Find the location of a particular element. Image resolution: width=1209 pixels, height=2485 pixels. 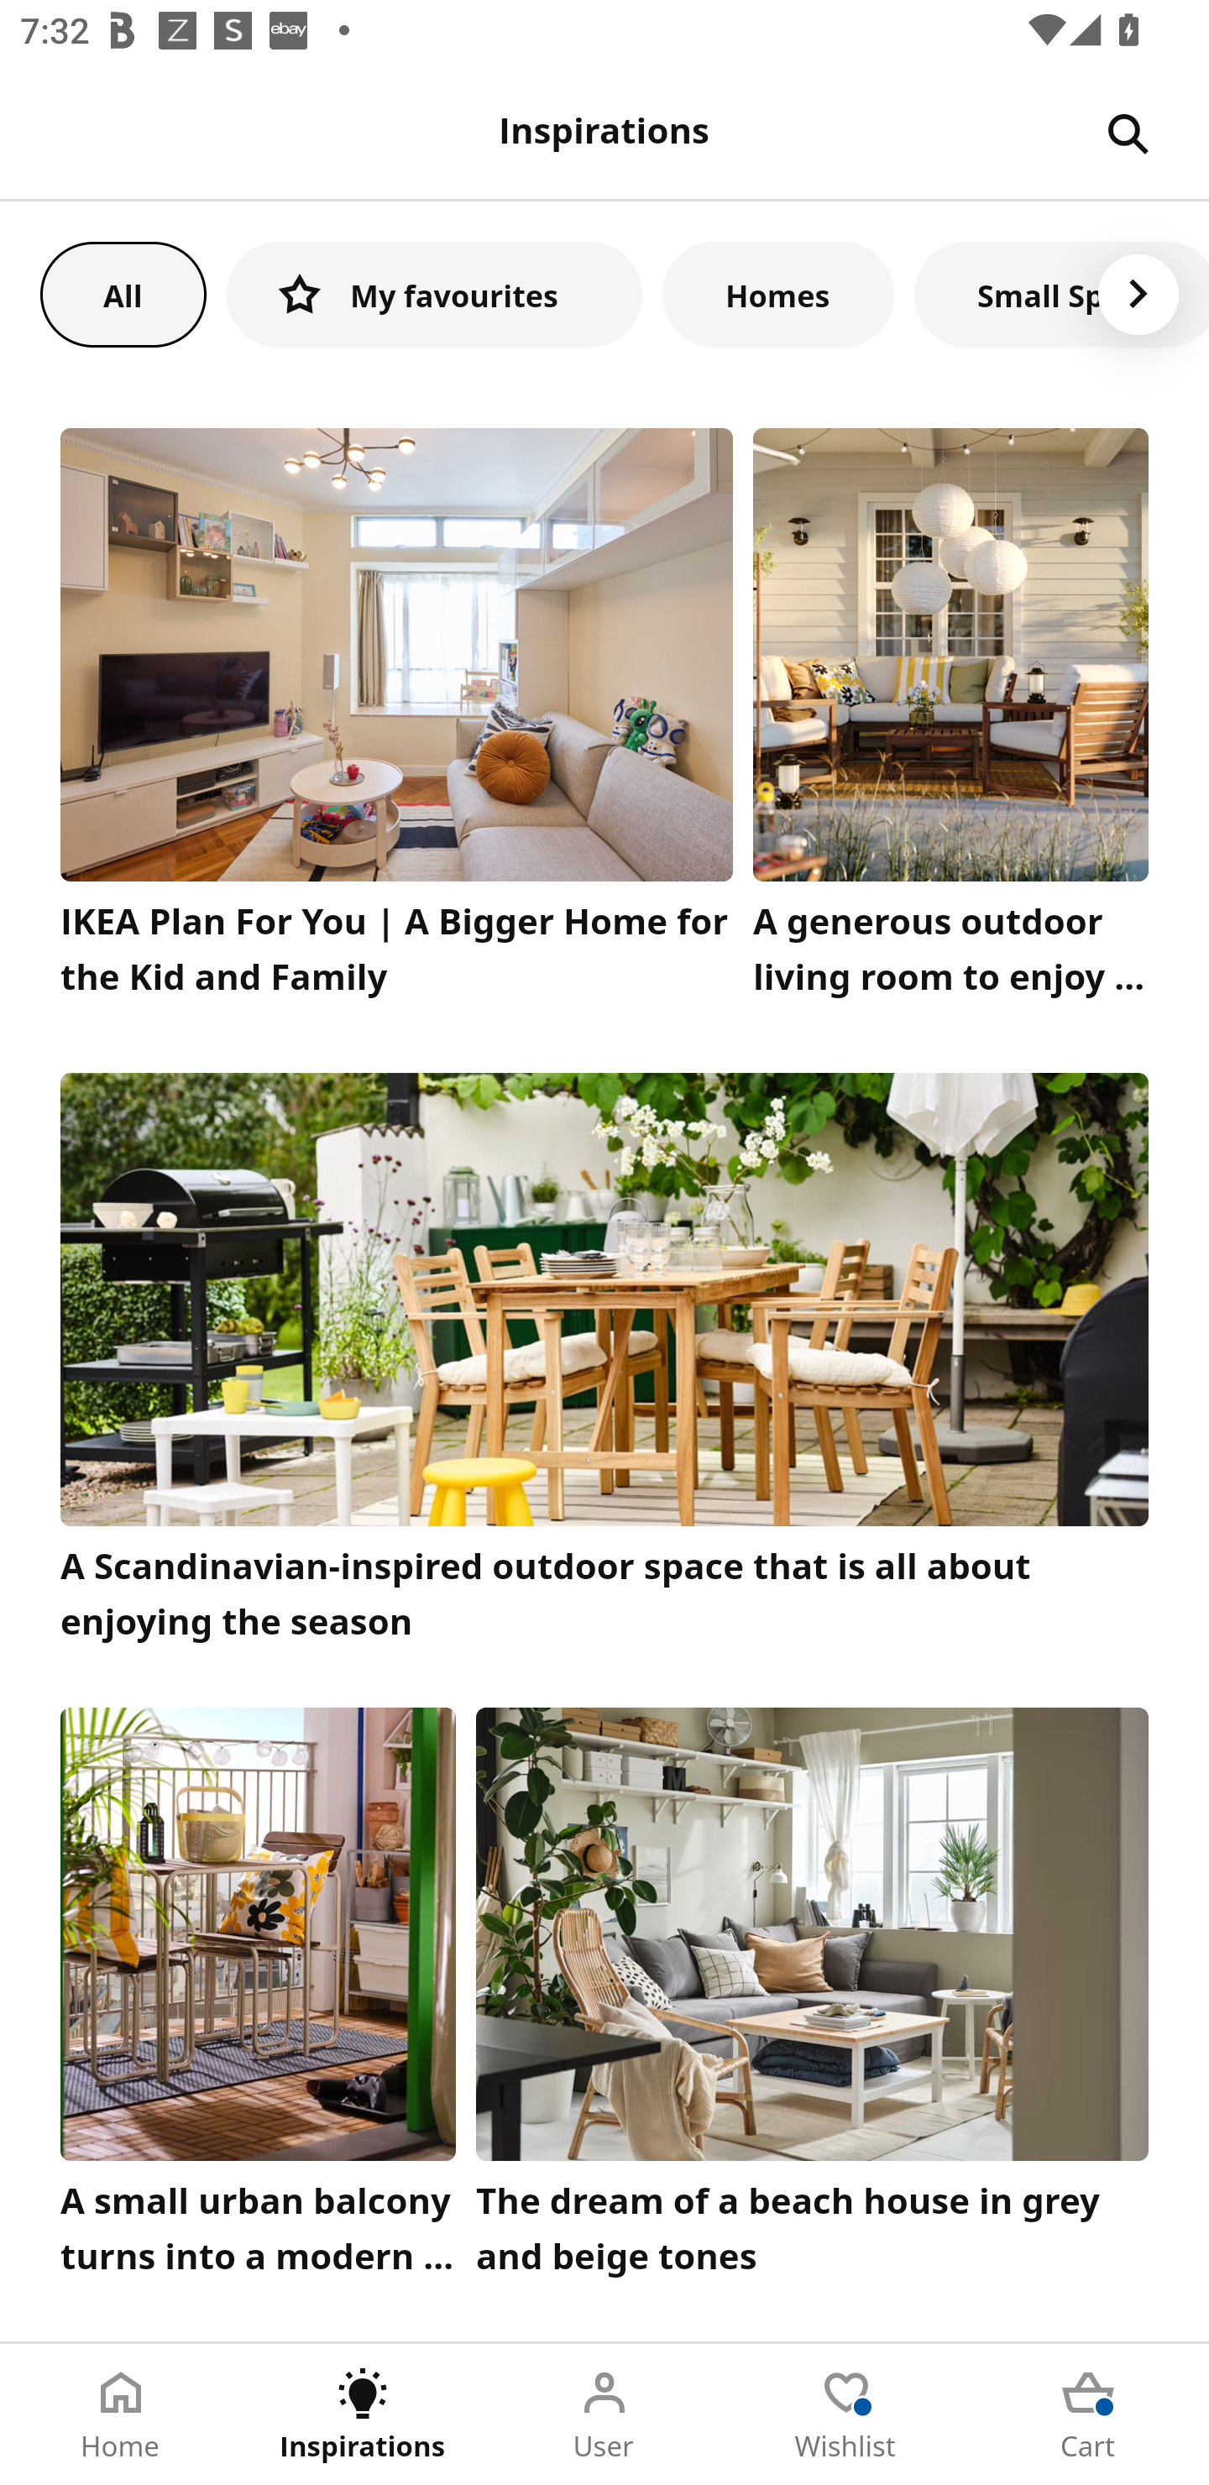

My favourites is located at coordinates (434, 294).